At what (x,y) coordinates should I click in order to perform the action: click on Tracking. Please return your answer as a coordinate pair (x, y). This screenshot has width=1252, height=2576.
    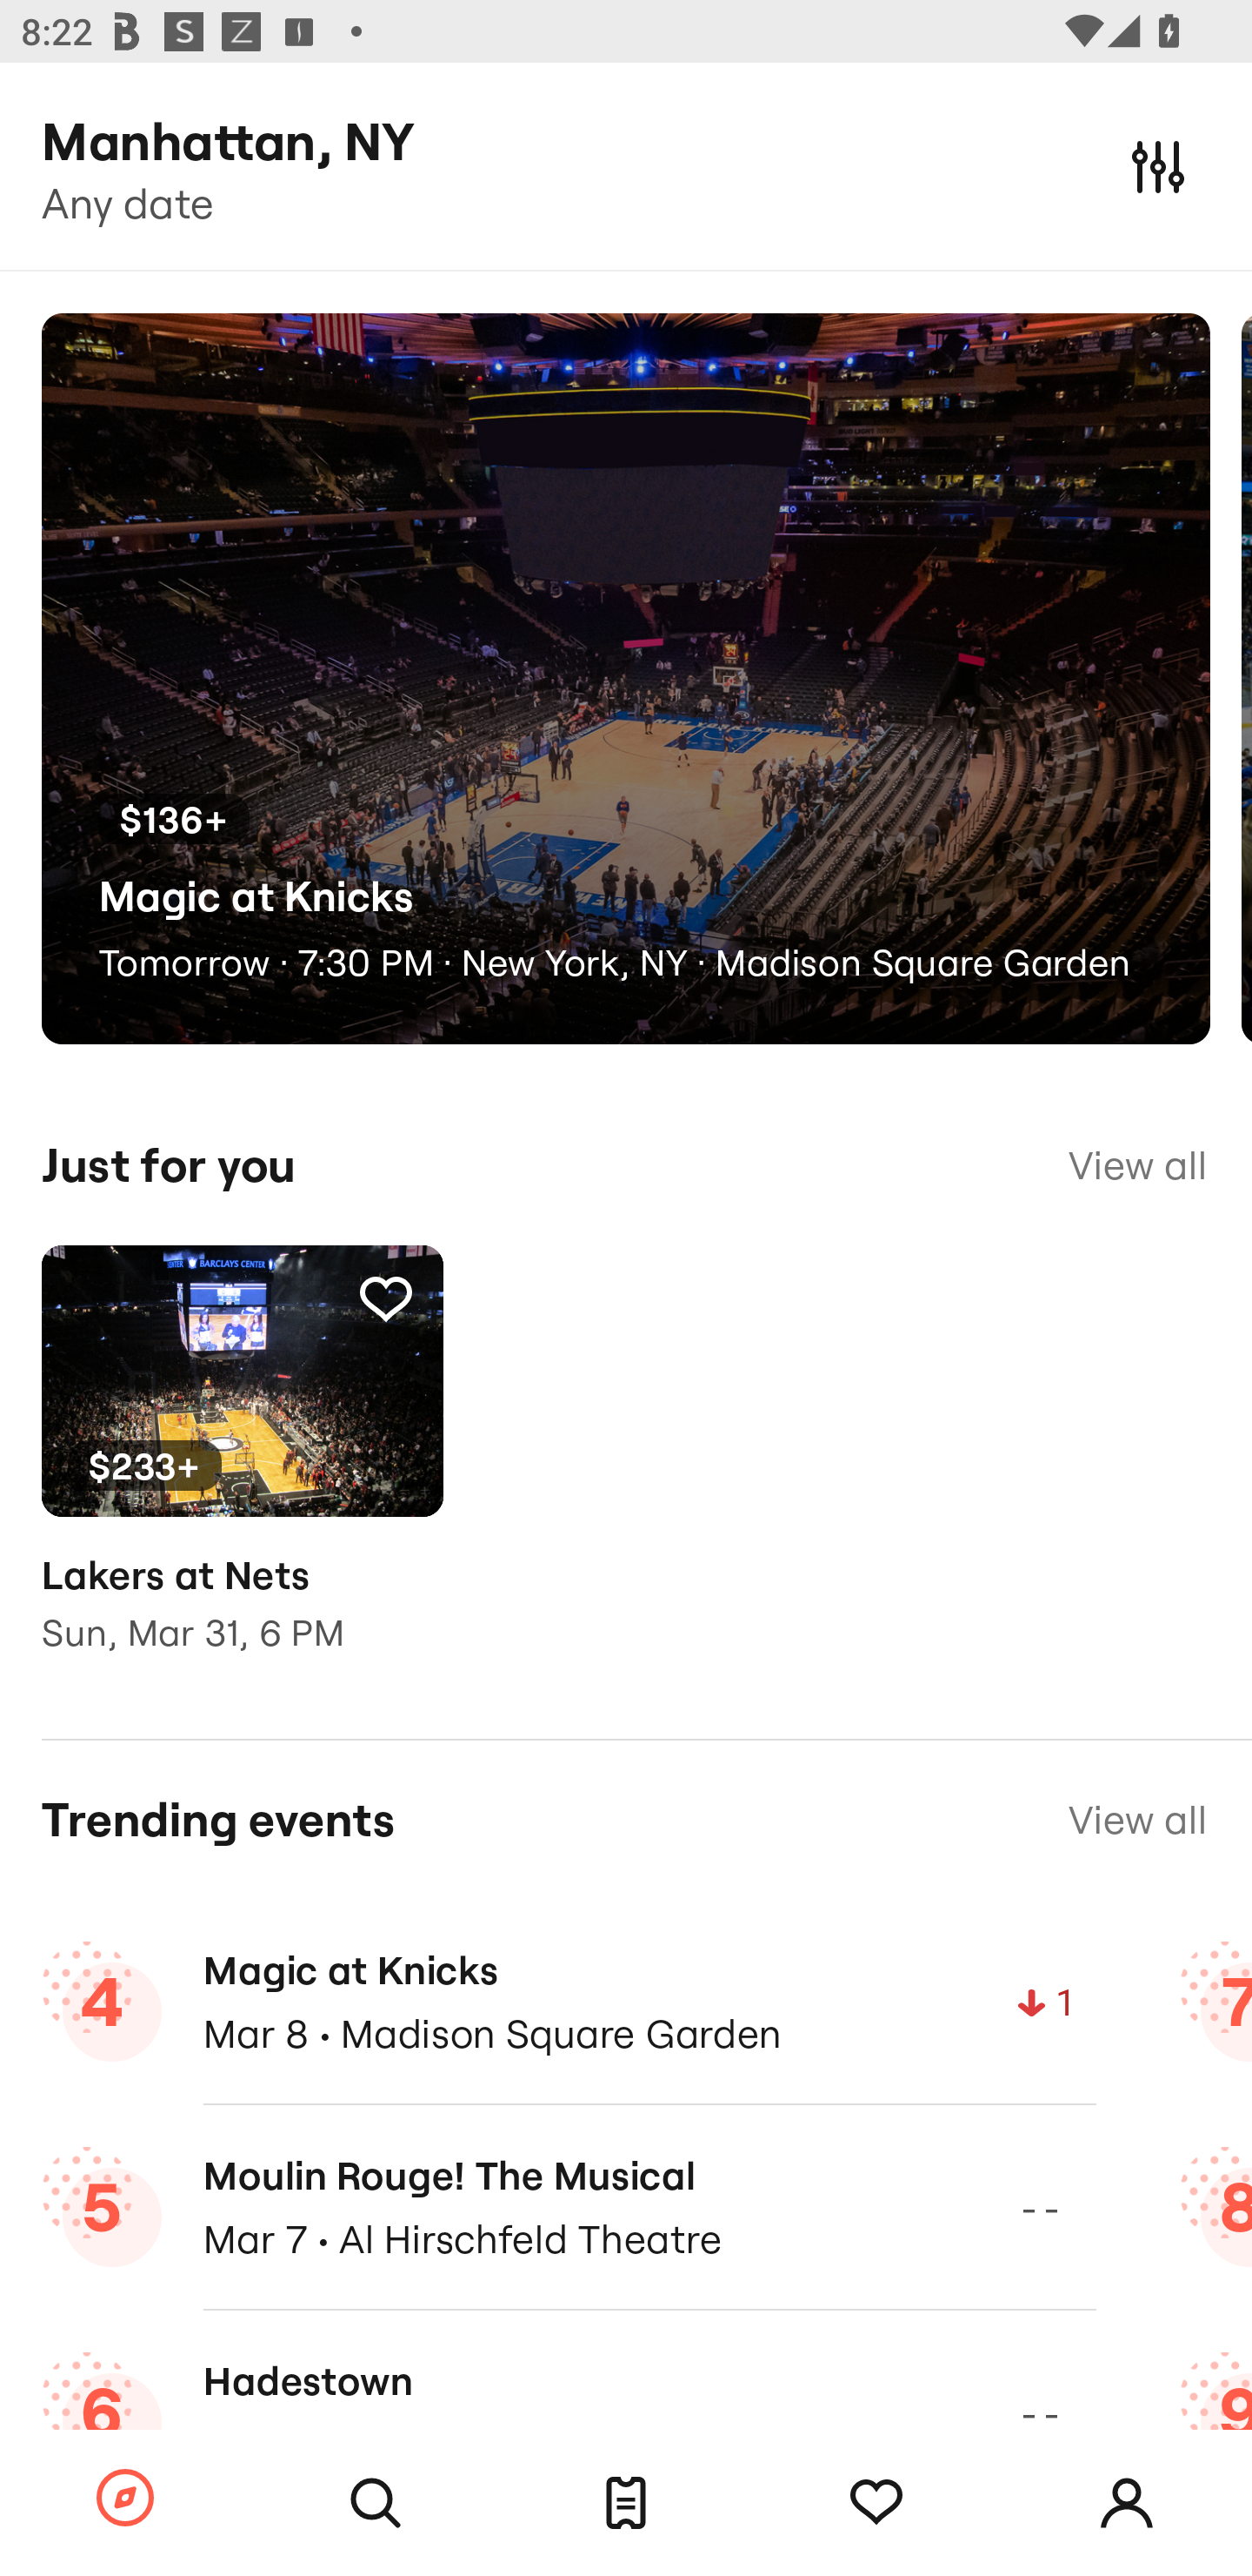
    Looking at the image, I should click on (385, 1298).